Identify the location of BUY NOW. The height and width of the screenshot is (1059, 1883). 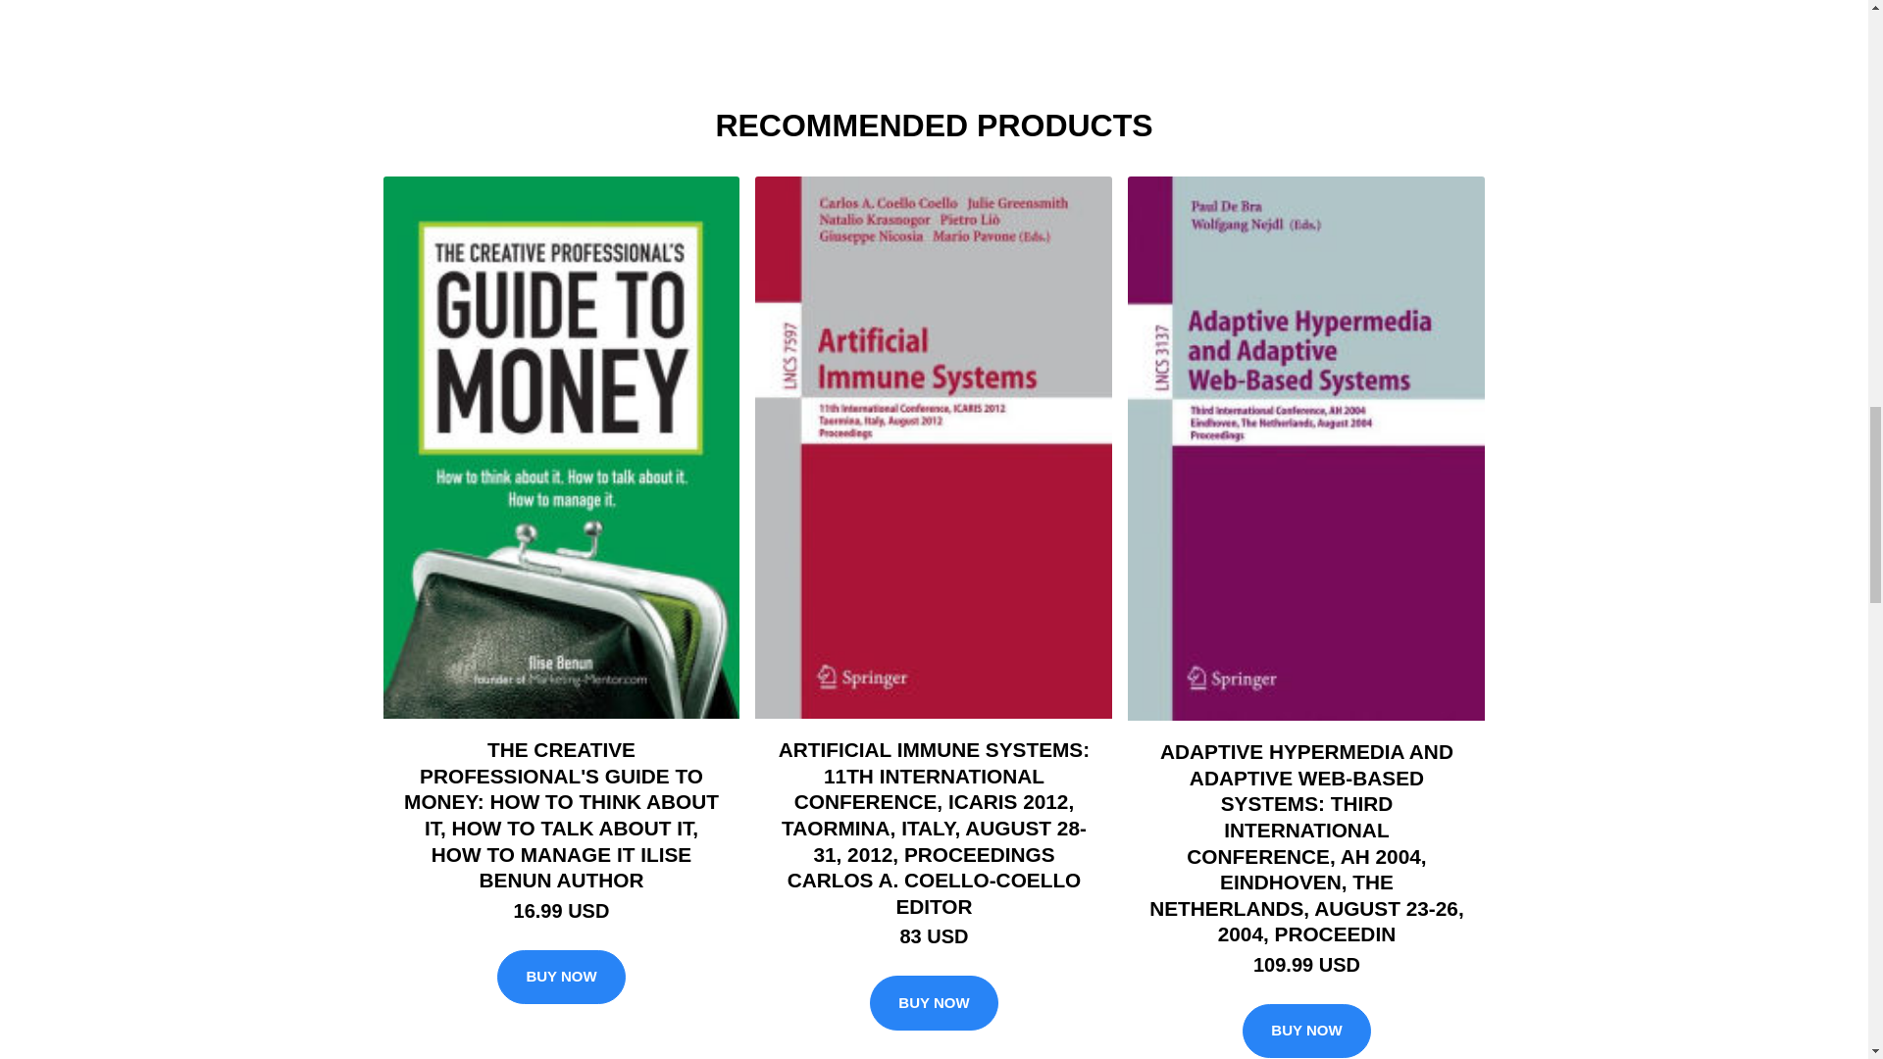
(934, 1002).